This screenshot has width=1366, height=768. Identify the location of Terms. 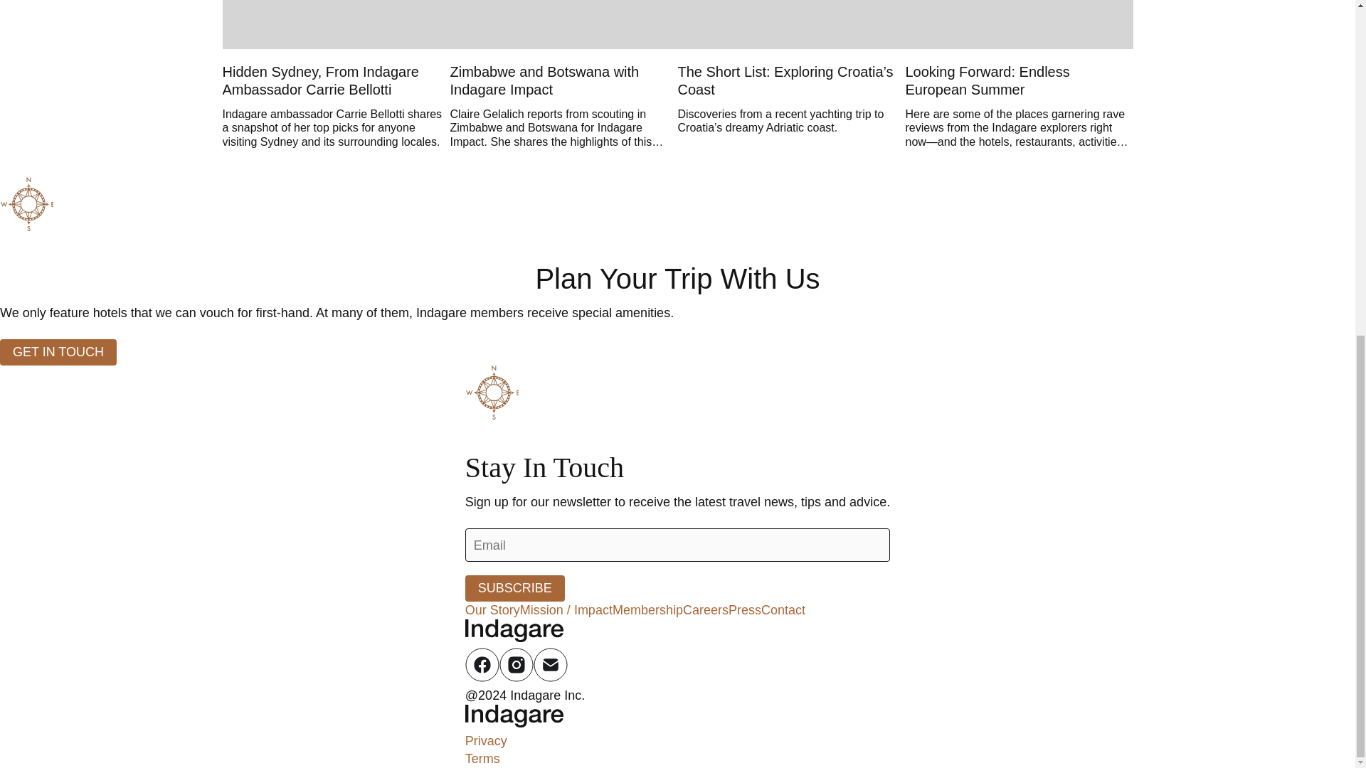
(482, 758).